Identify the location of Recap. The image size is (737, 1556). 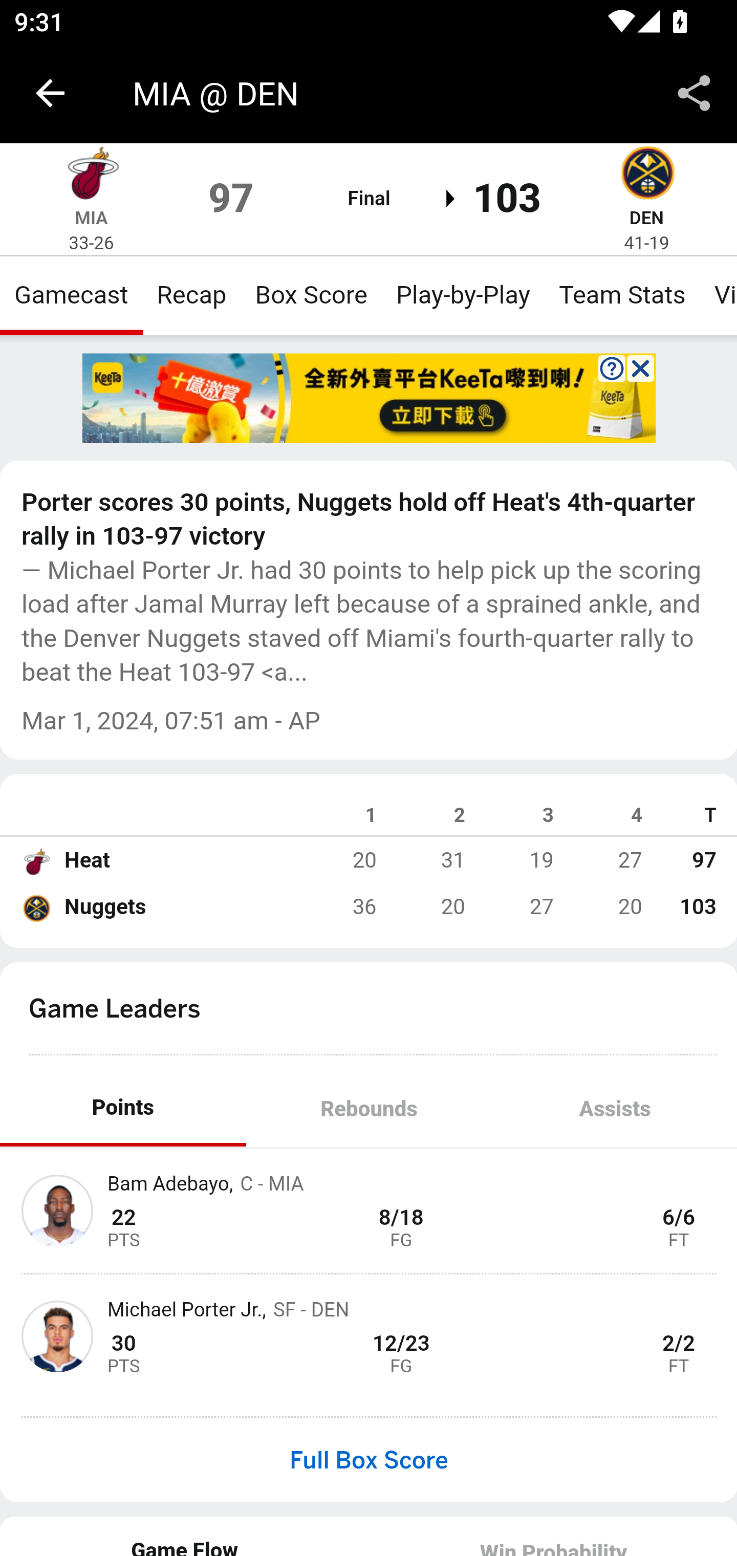
(191, 295).